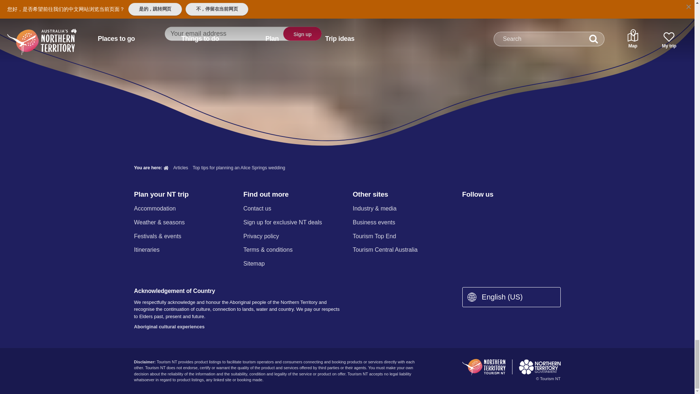 The image size is (700, 394). What do you see at coordinates (466, 209) in the screenshot?
I see `Facebook` at bounding box center [466, 209].